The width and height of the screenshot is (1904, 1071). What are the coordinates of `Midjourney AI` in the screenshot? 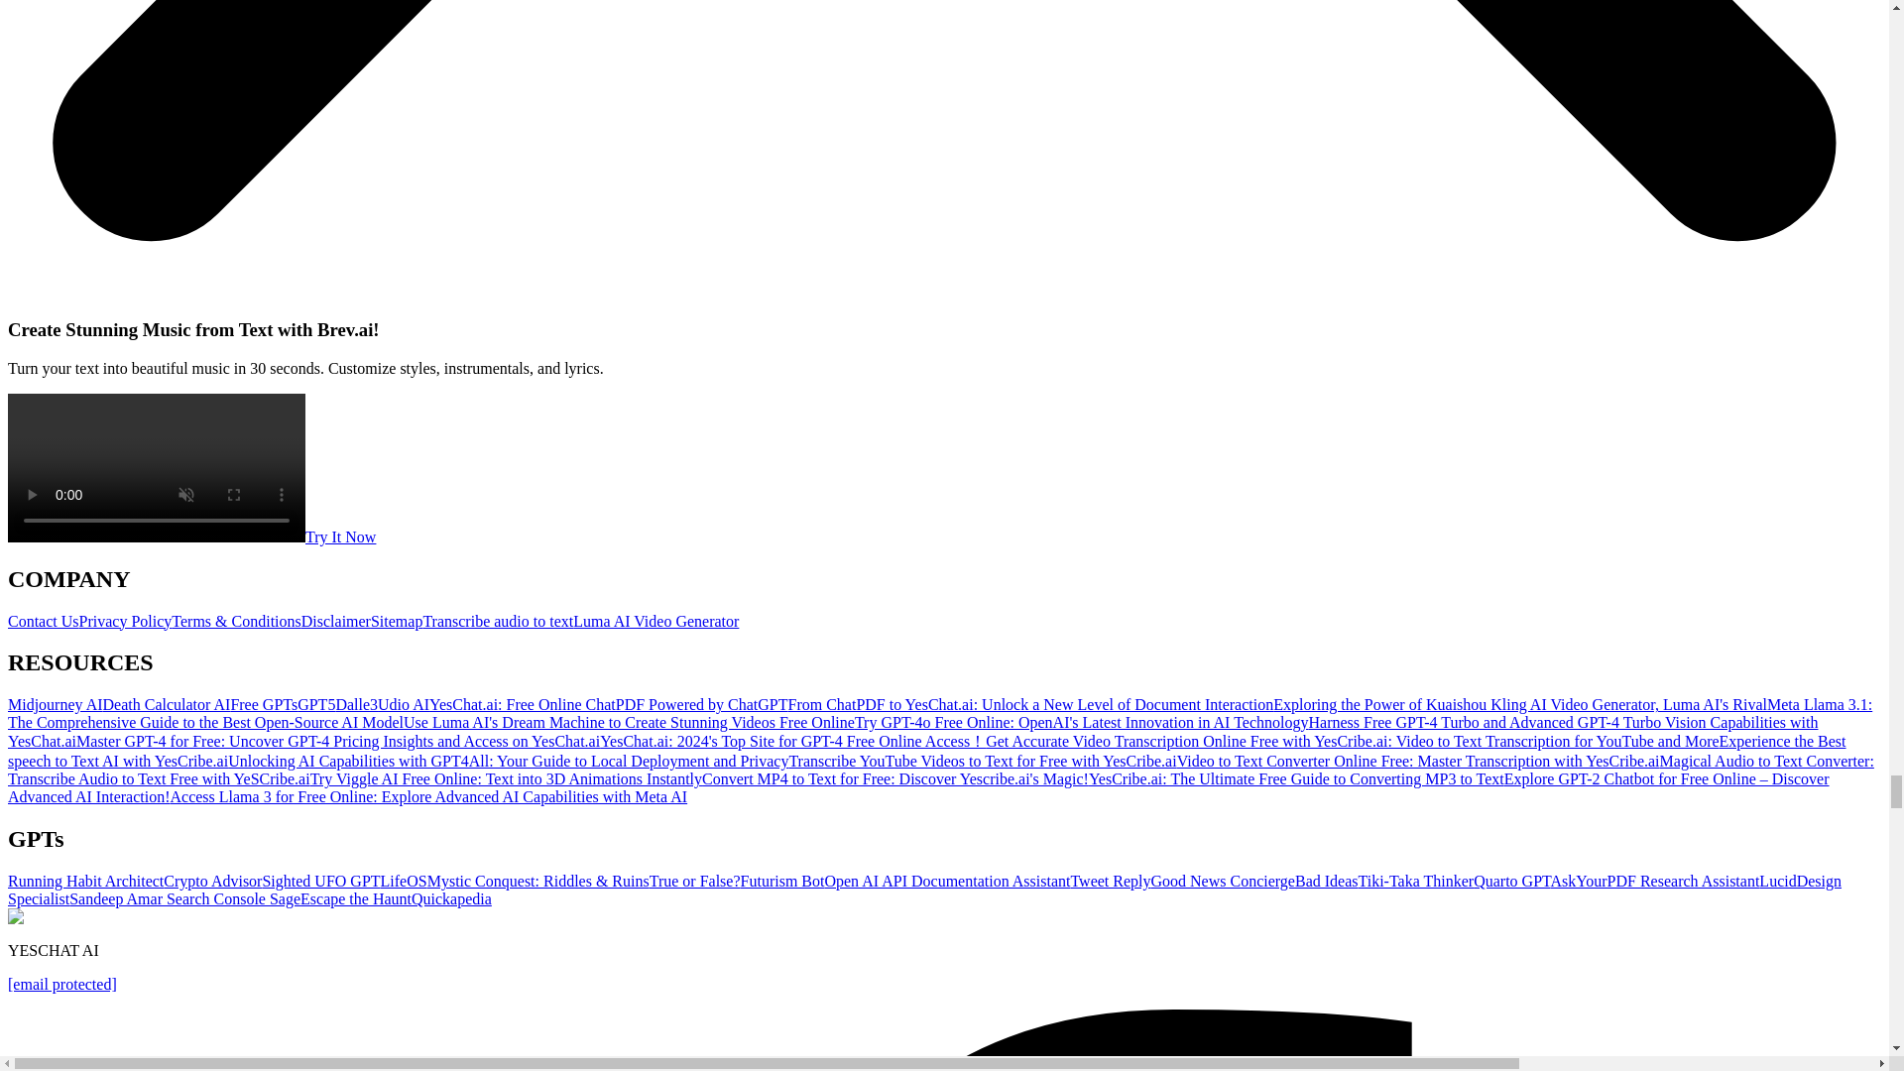 It's located at (55, 704).